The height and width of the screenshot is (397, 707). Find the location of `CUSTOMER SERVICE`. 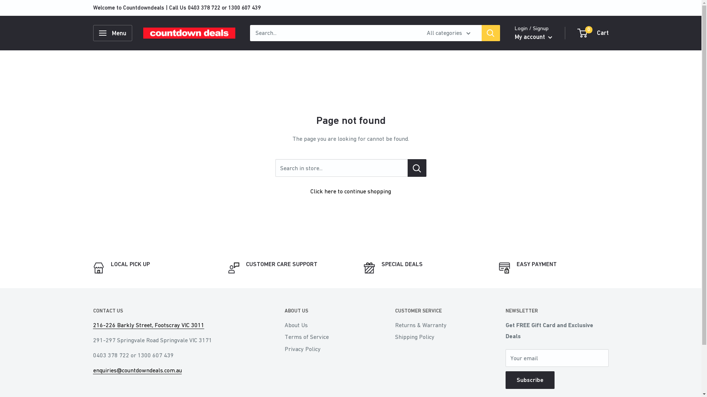

CUSTOMER SERVICE is located at coordinates (437, 311).